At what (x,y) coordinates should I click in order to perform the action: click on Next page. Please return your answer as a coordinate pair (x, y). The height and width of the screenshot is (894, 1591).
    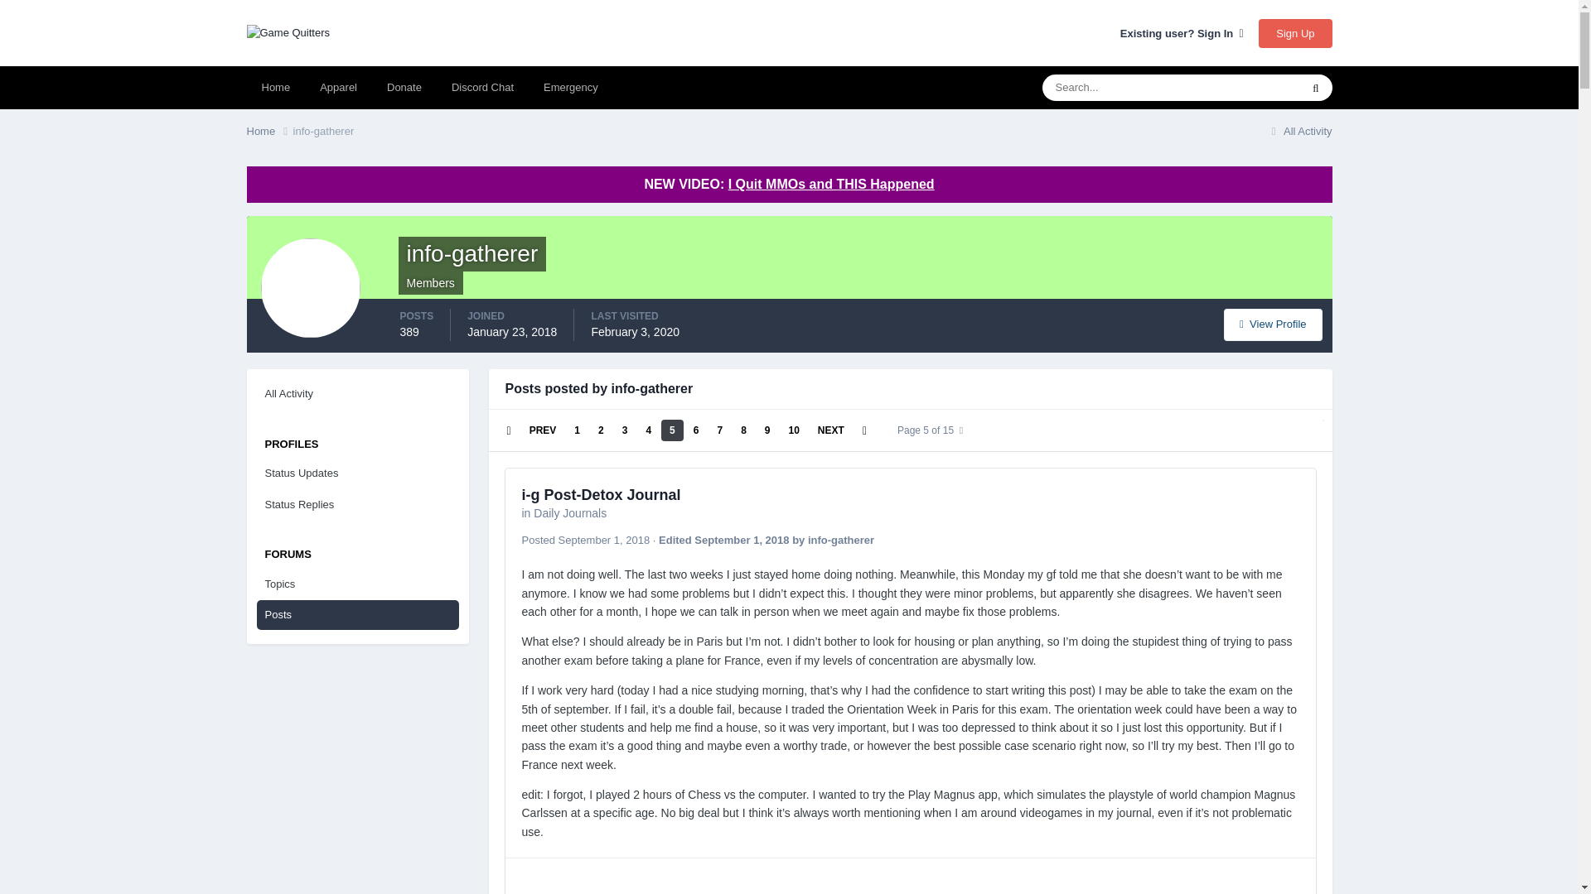
    Looking at the image, I should click on (831, 430).